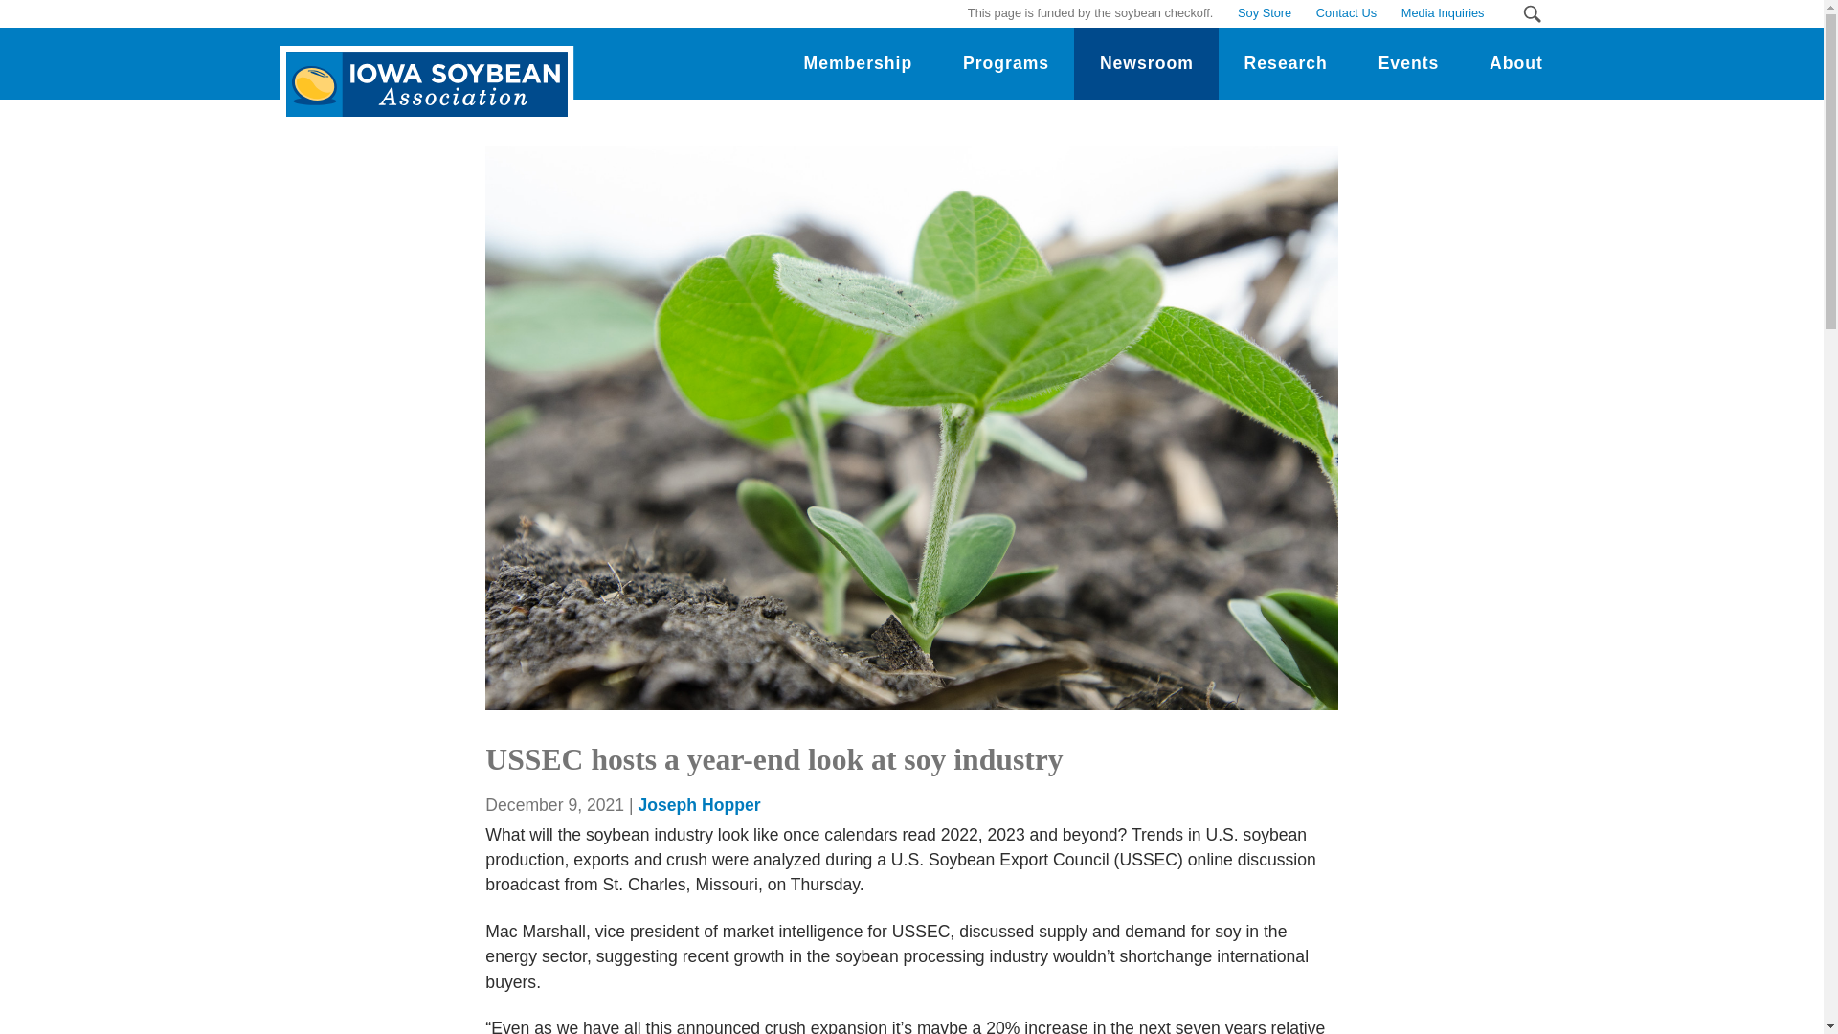  Describe the element at coordinates (1264, 13) in the screenshot. I see `Soy Store` at that location.